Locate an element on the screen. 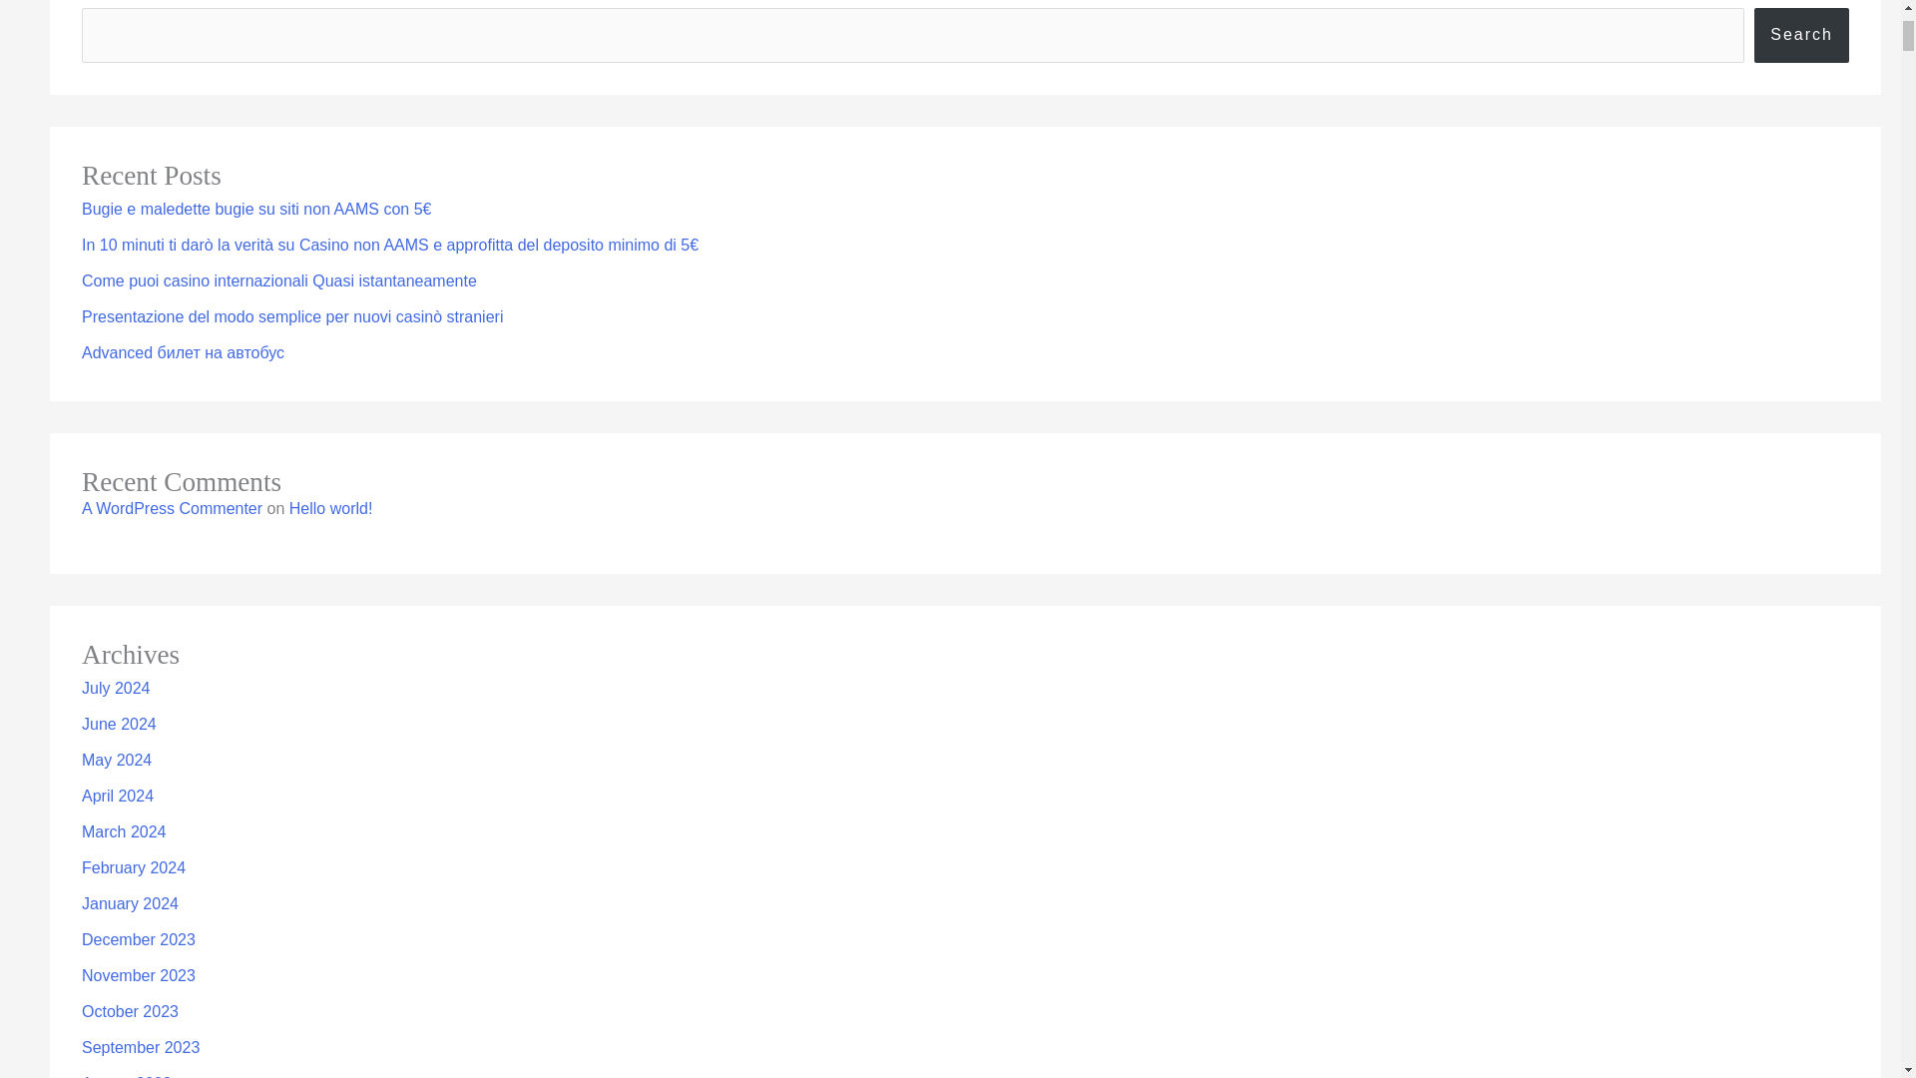  Search is located at coordinates (1801, 34).